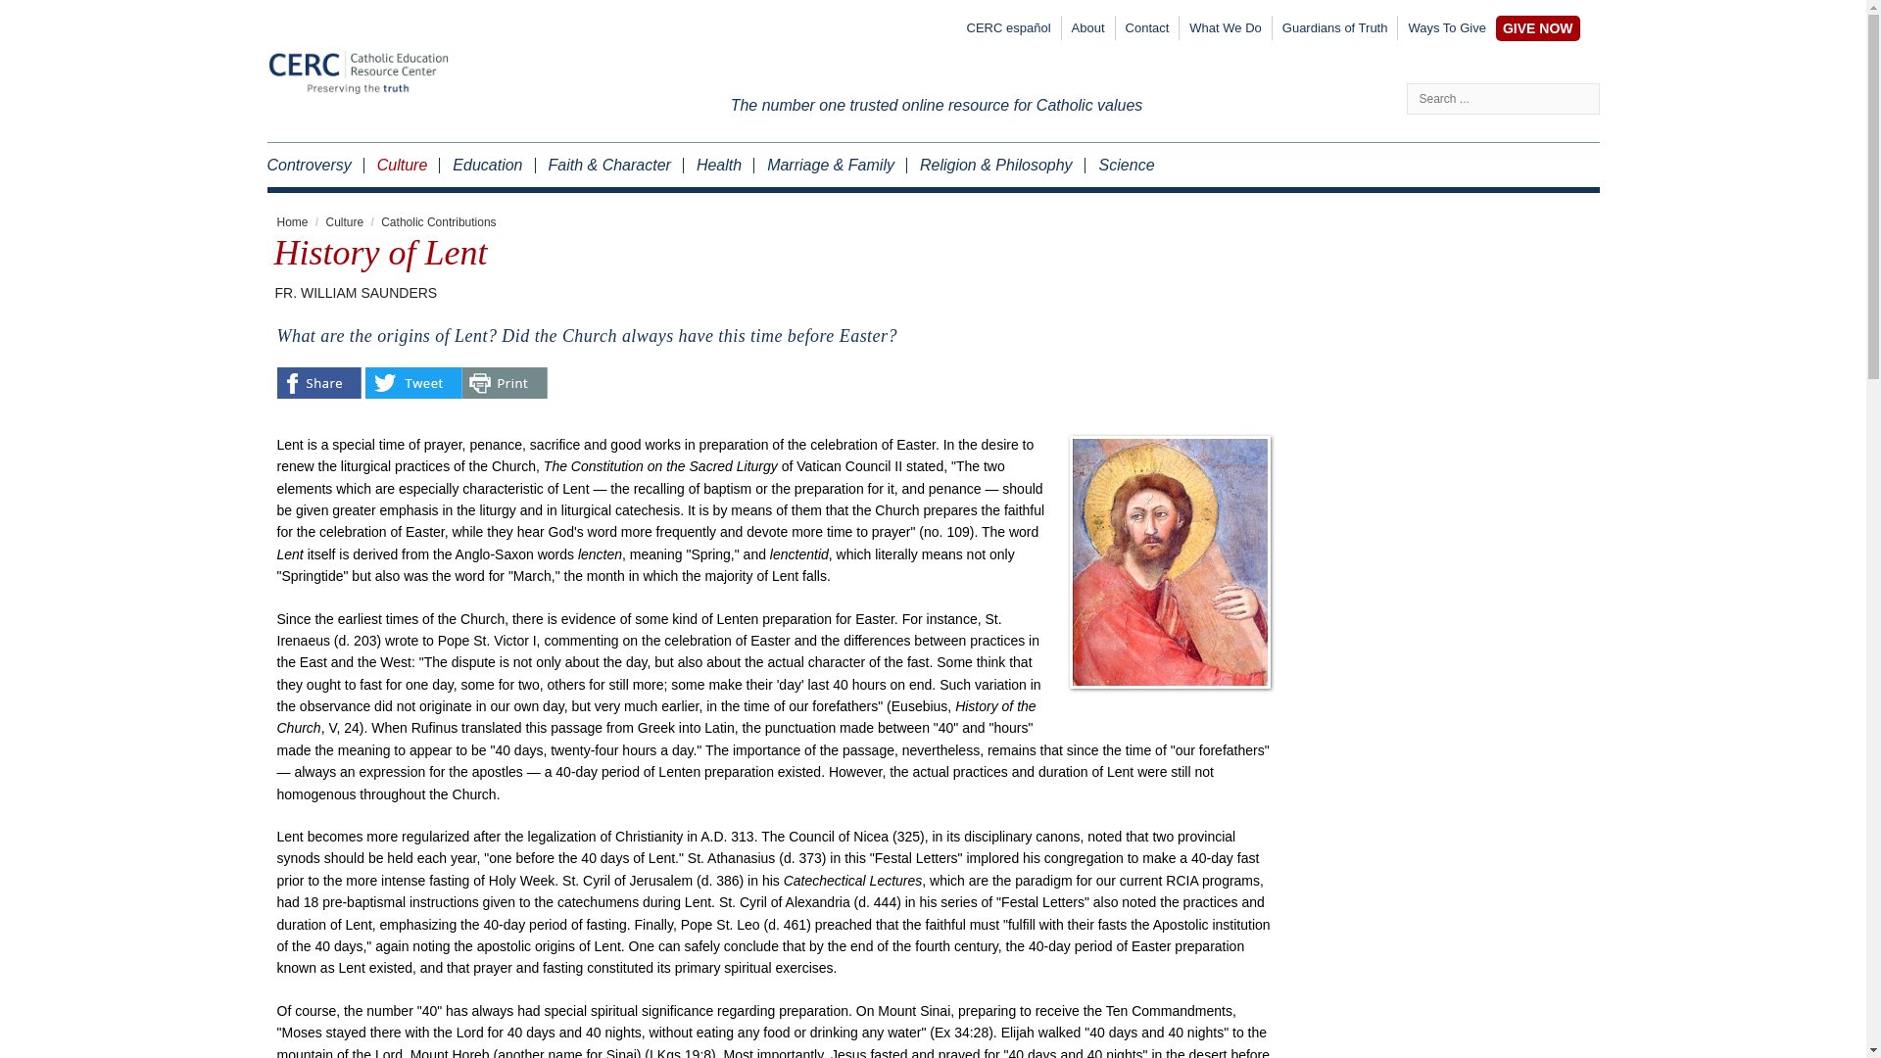 Image resolution: width=1881 pixels, height=1058 pixels. I want to click on Ways To Give, so click(1446, 31).